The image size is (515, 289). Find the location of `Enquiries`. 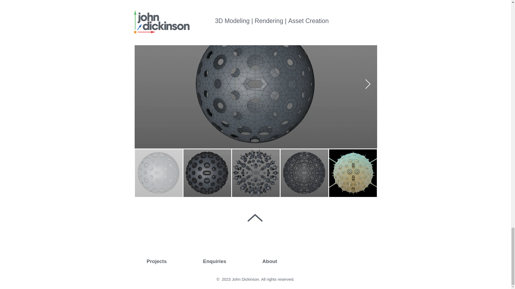

Enquiries is located at coordinates (214, 261).